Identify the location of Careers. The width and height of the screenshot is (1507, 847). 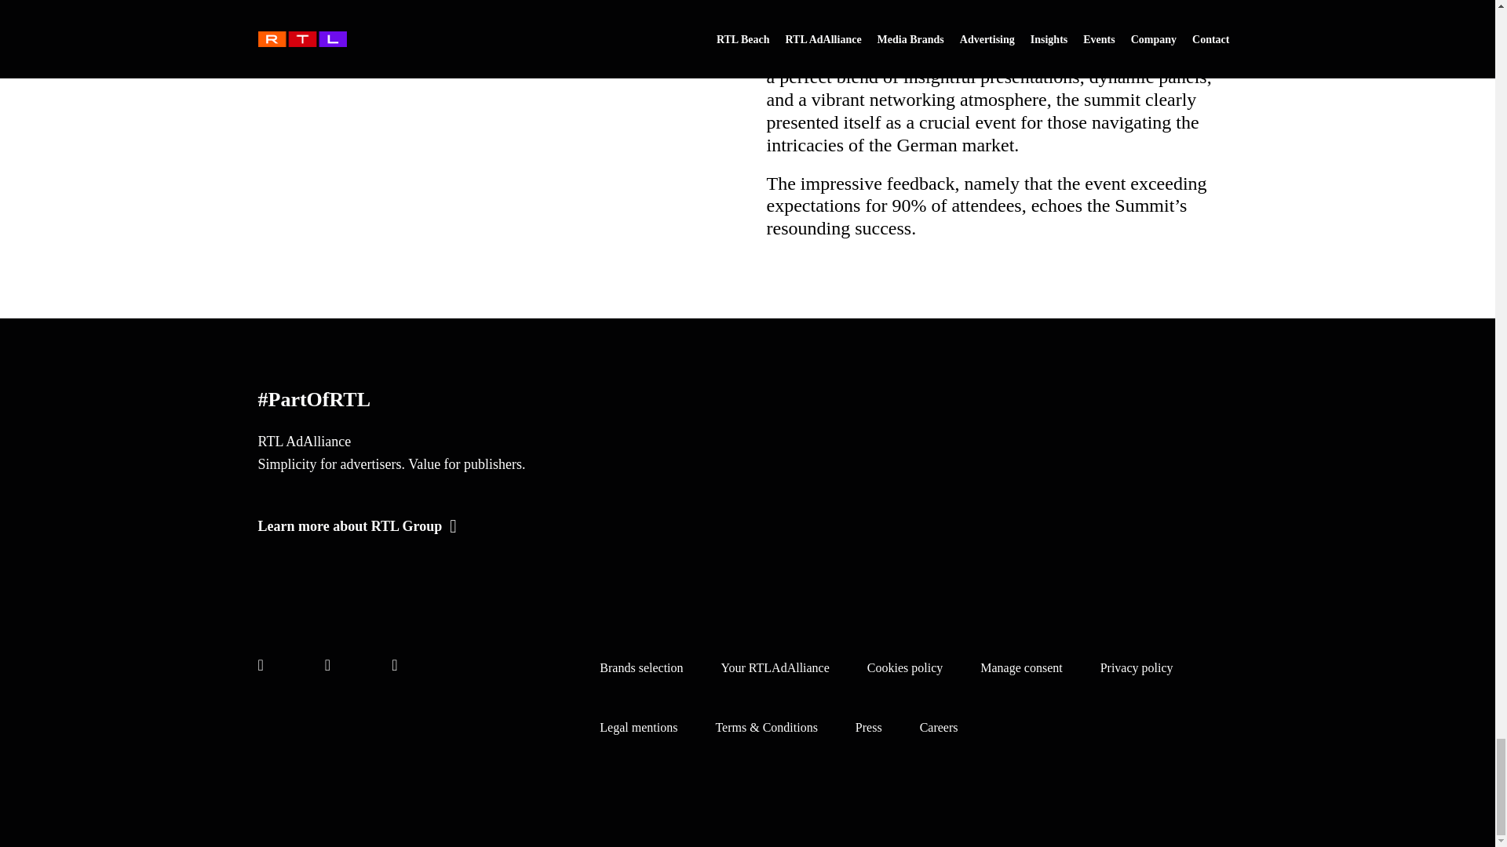
(939, 728).